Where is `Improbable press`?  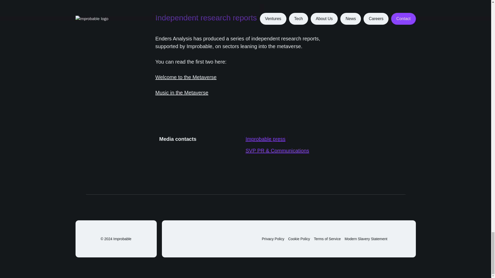 Improbable press is located at coordinates (266, 139).